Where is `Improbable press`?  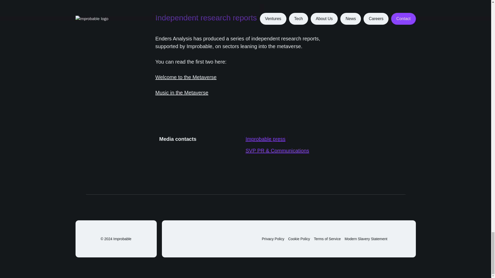 Improbable press is located at coordinates (266, 139).